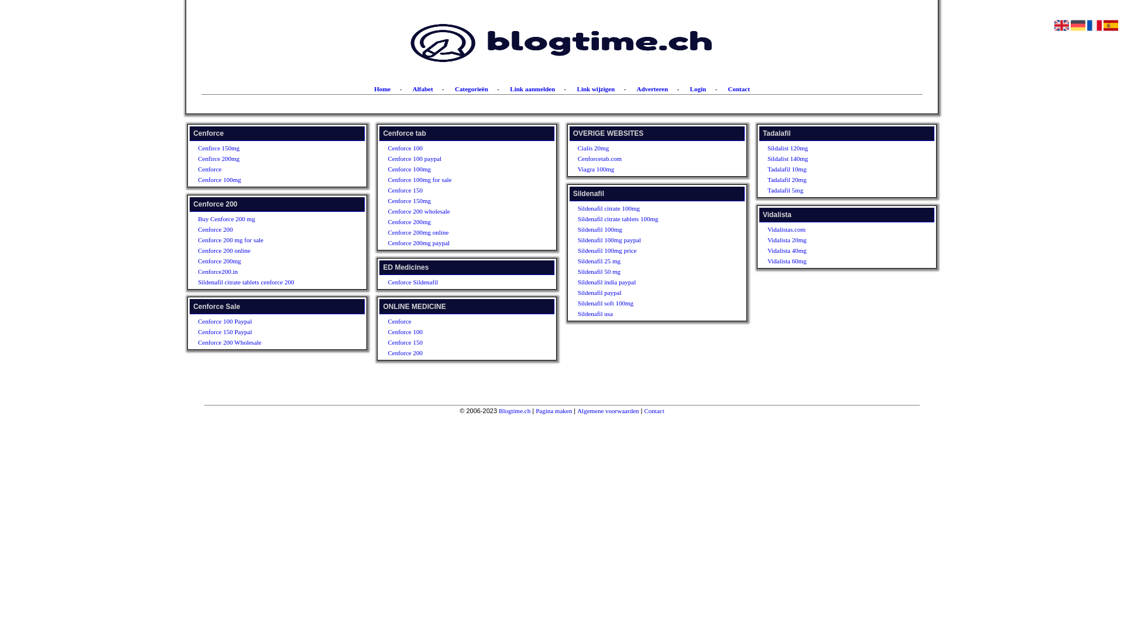 The width and height of the screenshot is (1124, 632). I want to click on Cenforce 200mg, so click(455, 222).